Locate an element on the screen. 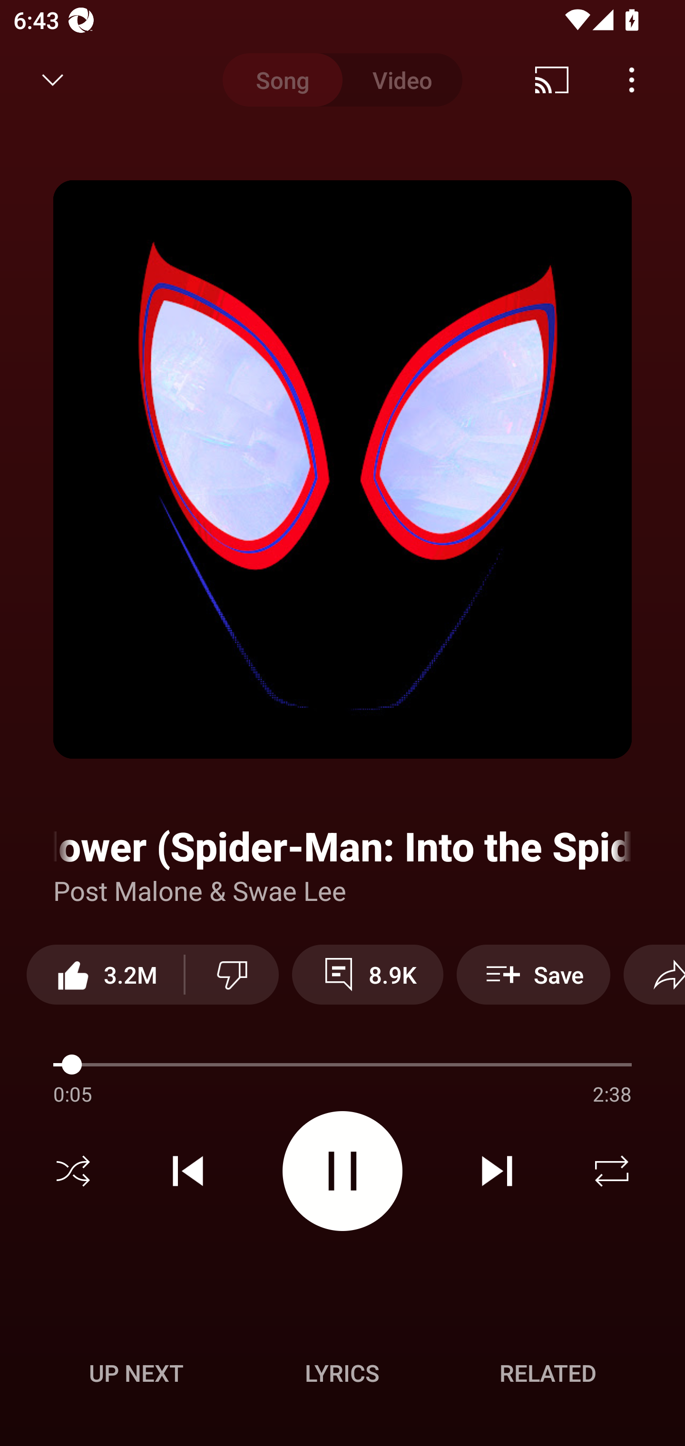 The height and width of the screenshot is (1446, 685). Related RELATED is located at coordinates (548, 1373).